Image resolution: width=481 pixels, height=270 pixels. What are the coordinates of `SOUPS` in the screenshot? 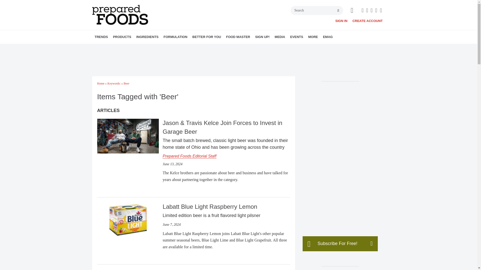 It's located at (156, 48).